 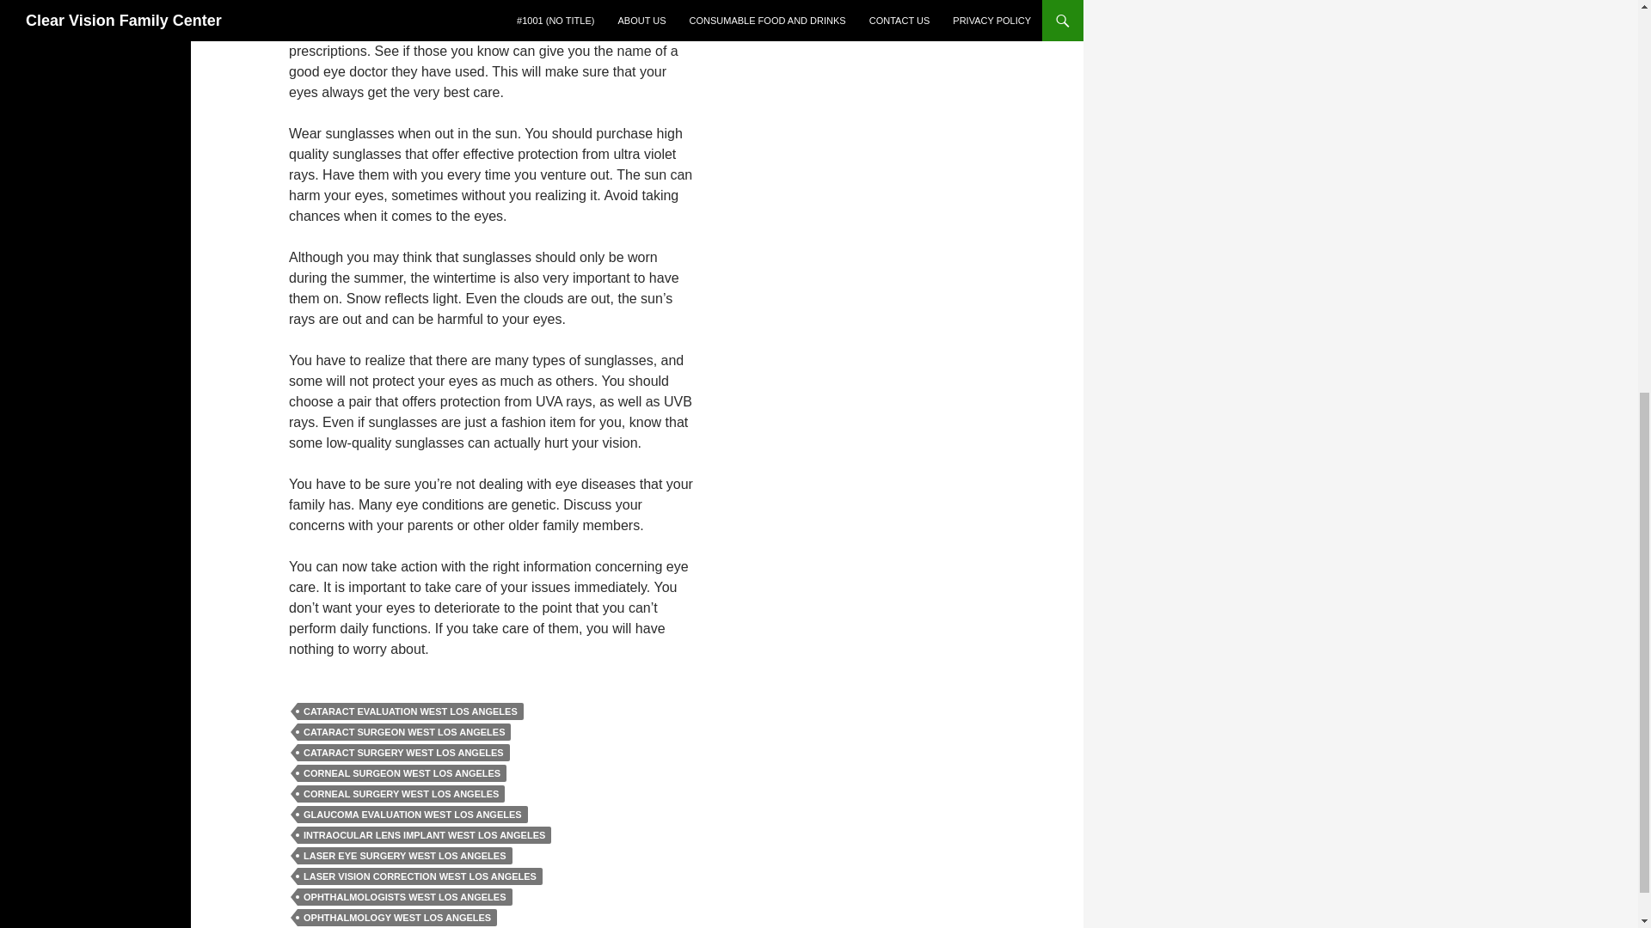 I want to click on LASER EYE SURGERY WEST LOS ANGELES, so click(x=404, y=856).